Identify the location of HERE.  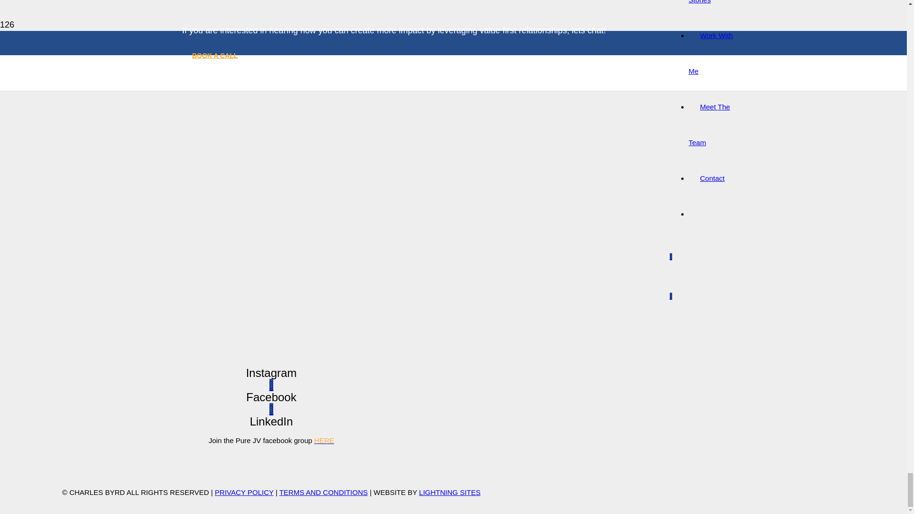
(324, 440).